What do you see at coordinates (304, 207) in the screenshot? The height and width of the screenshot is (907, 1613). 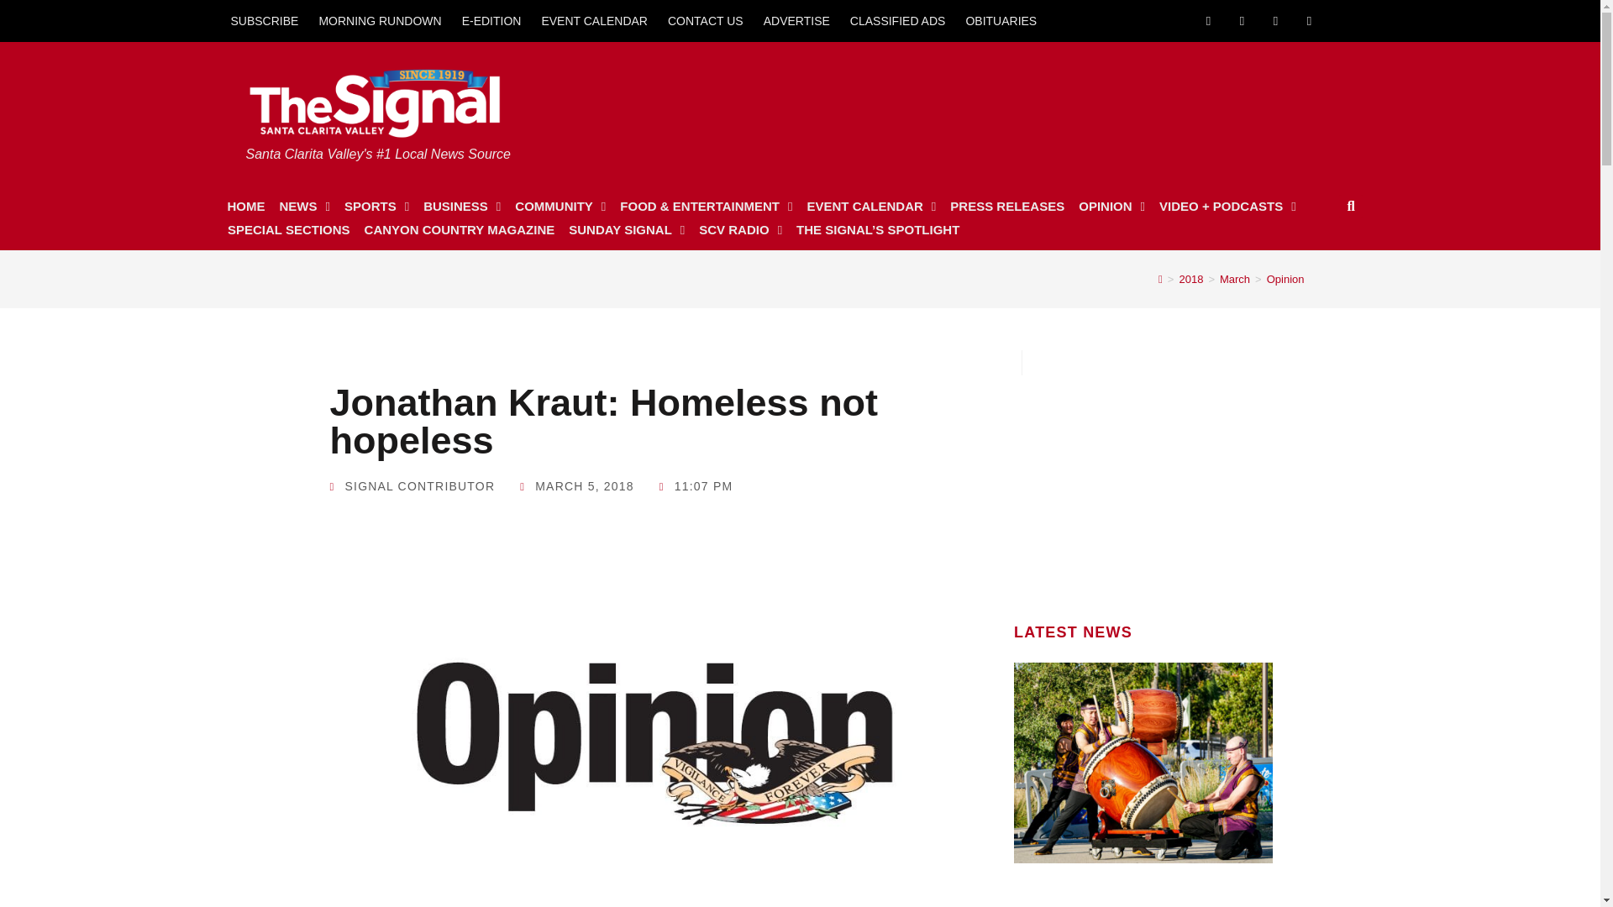 I see `NEWS` at bounding box center [304, 207].